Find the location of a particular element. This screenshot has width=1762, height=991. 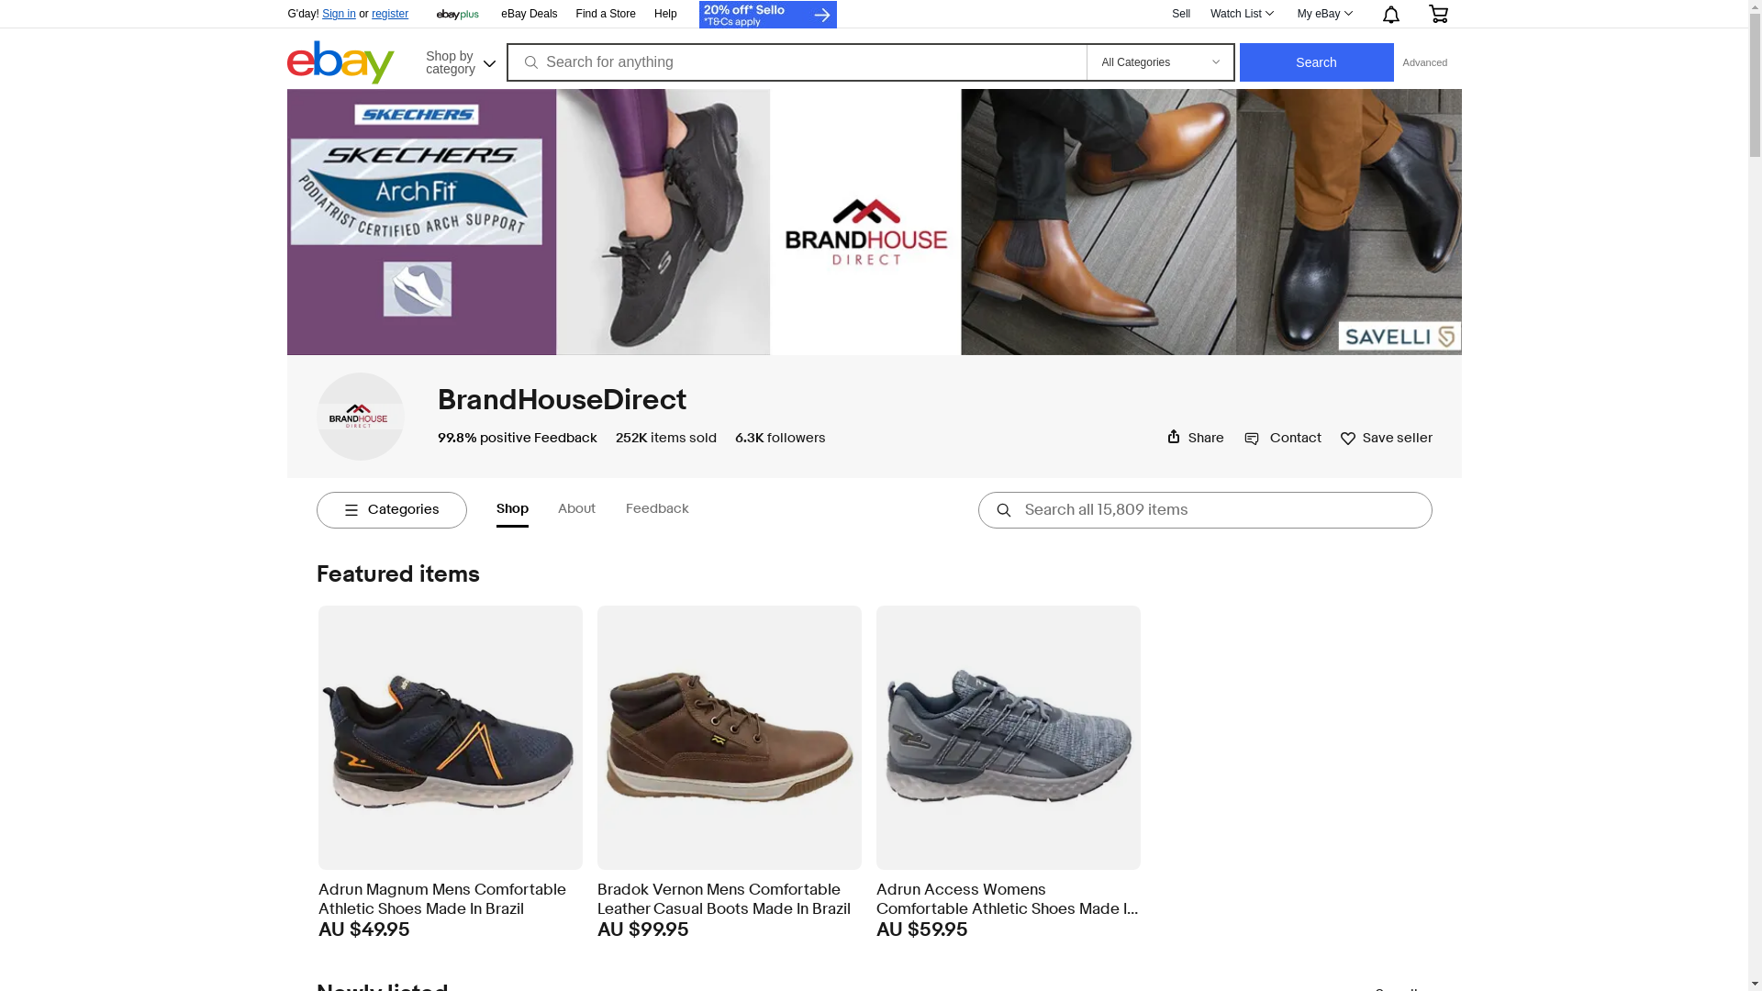

Share is located at coordinates (1195, 439).